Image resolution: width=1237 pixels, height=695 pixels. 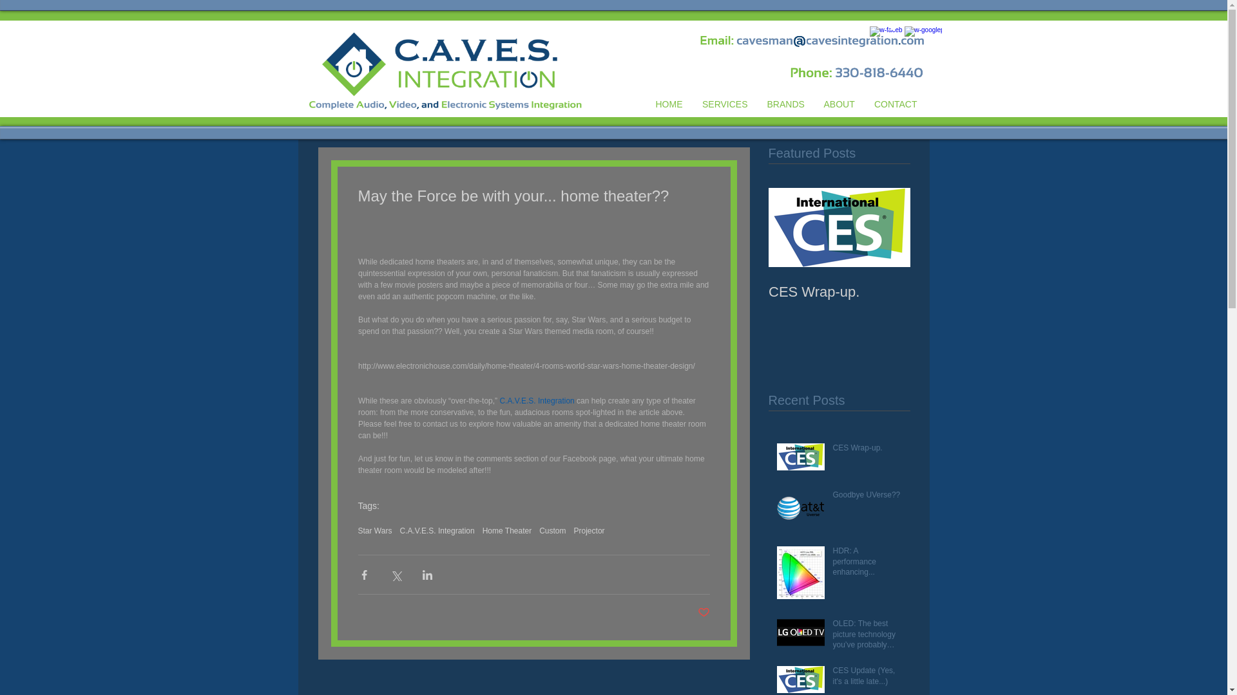 I want to click on contact.gif, so click(x=807, y=39).